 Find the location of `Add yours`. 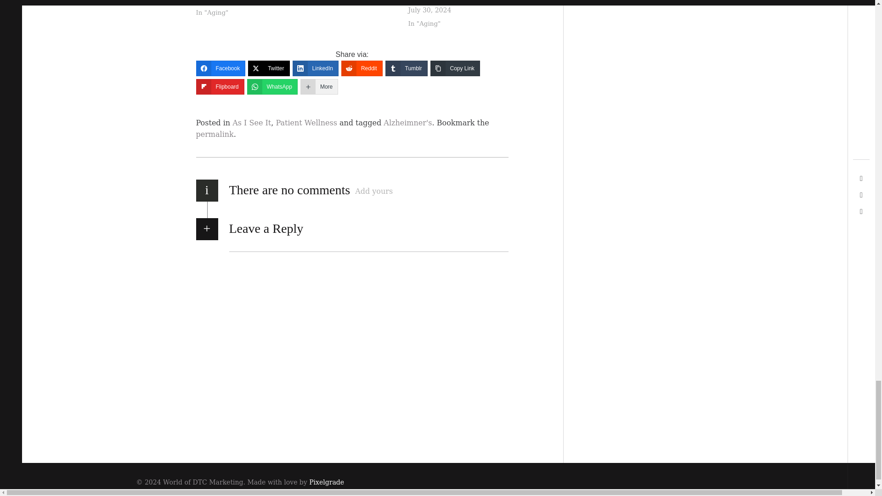

Add yours is located at coordinates (374, 191).